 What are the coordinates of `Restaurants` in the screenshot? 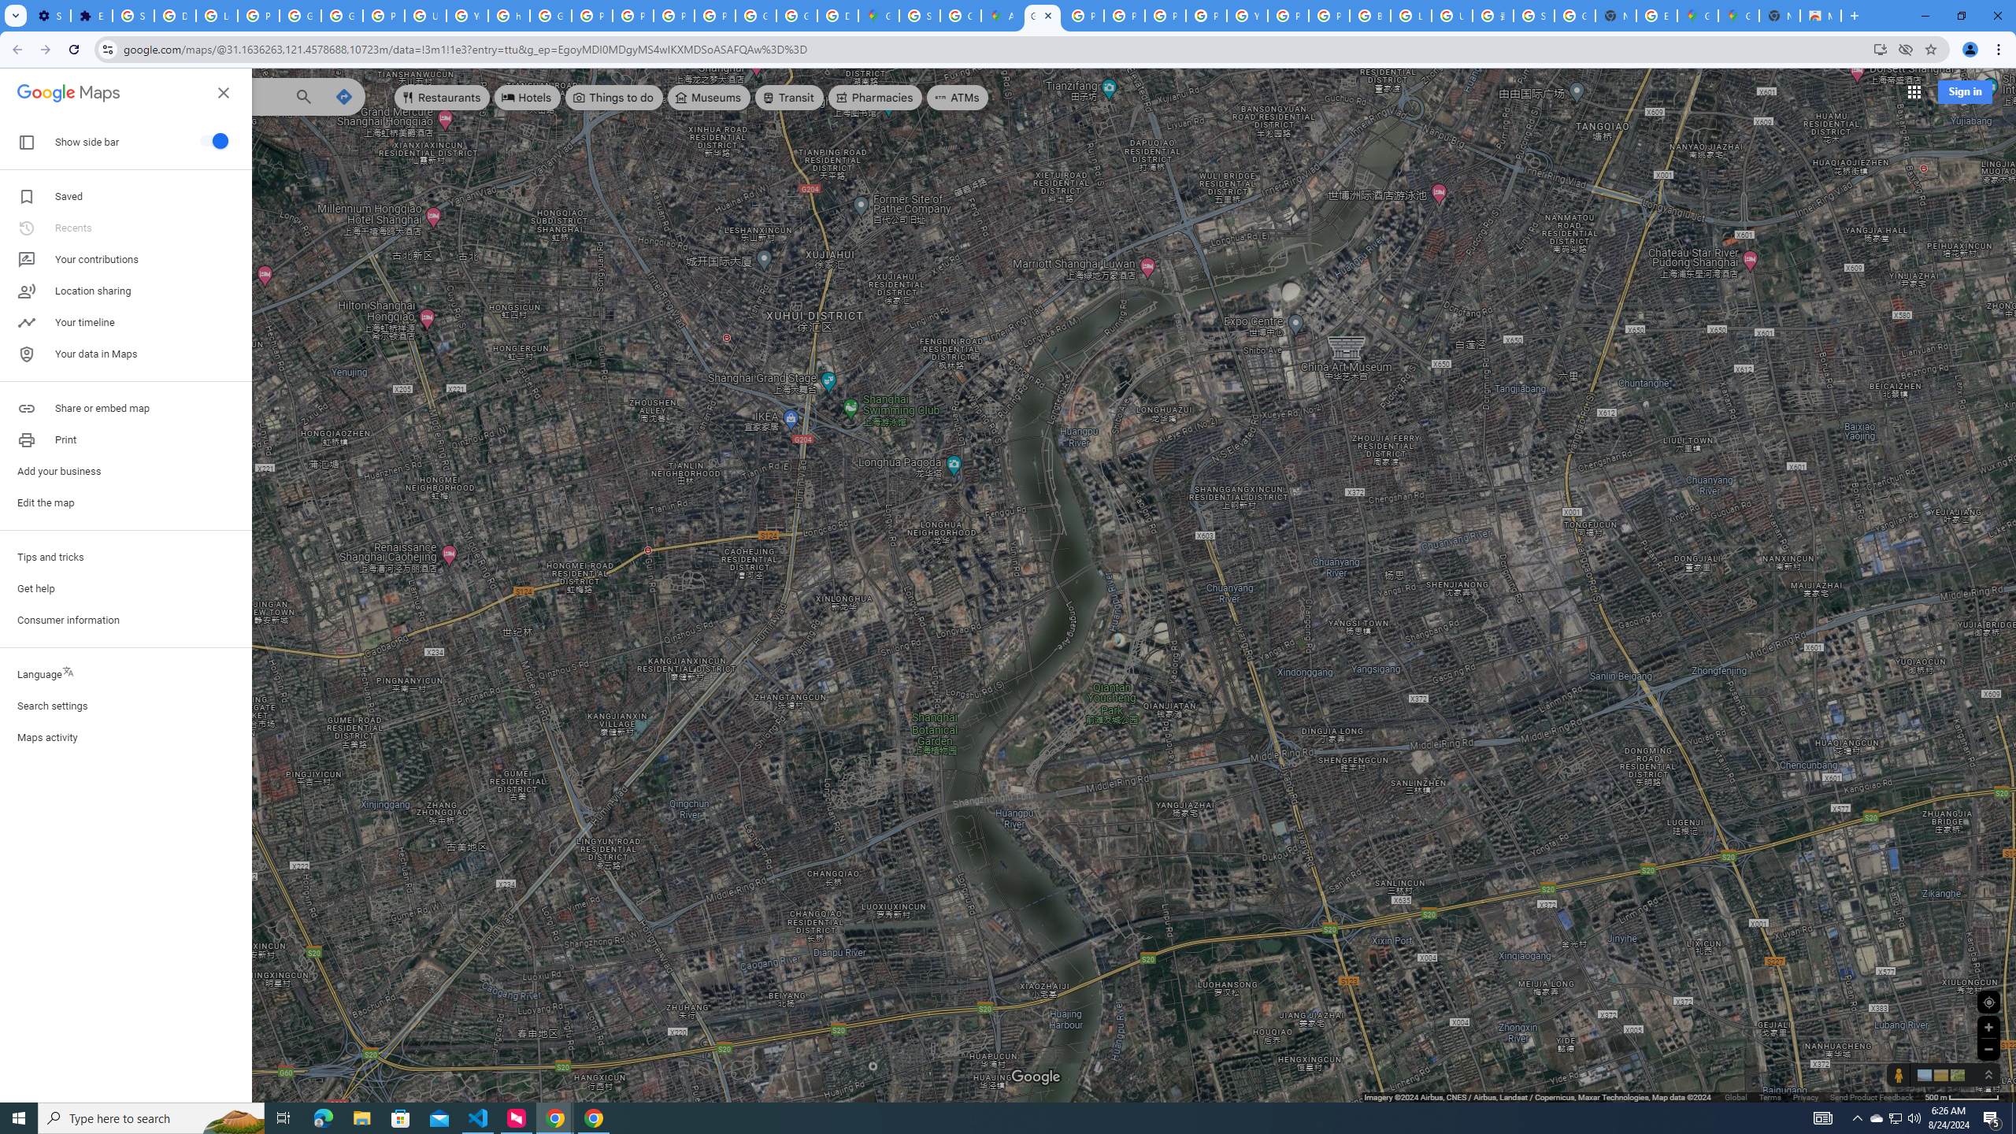 It's located at (443, 98).